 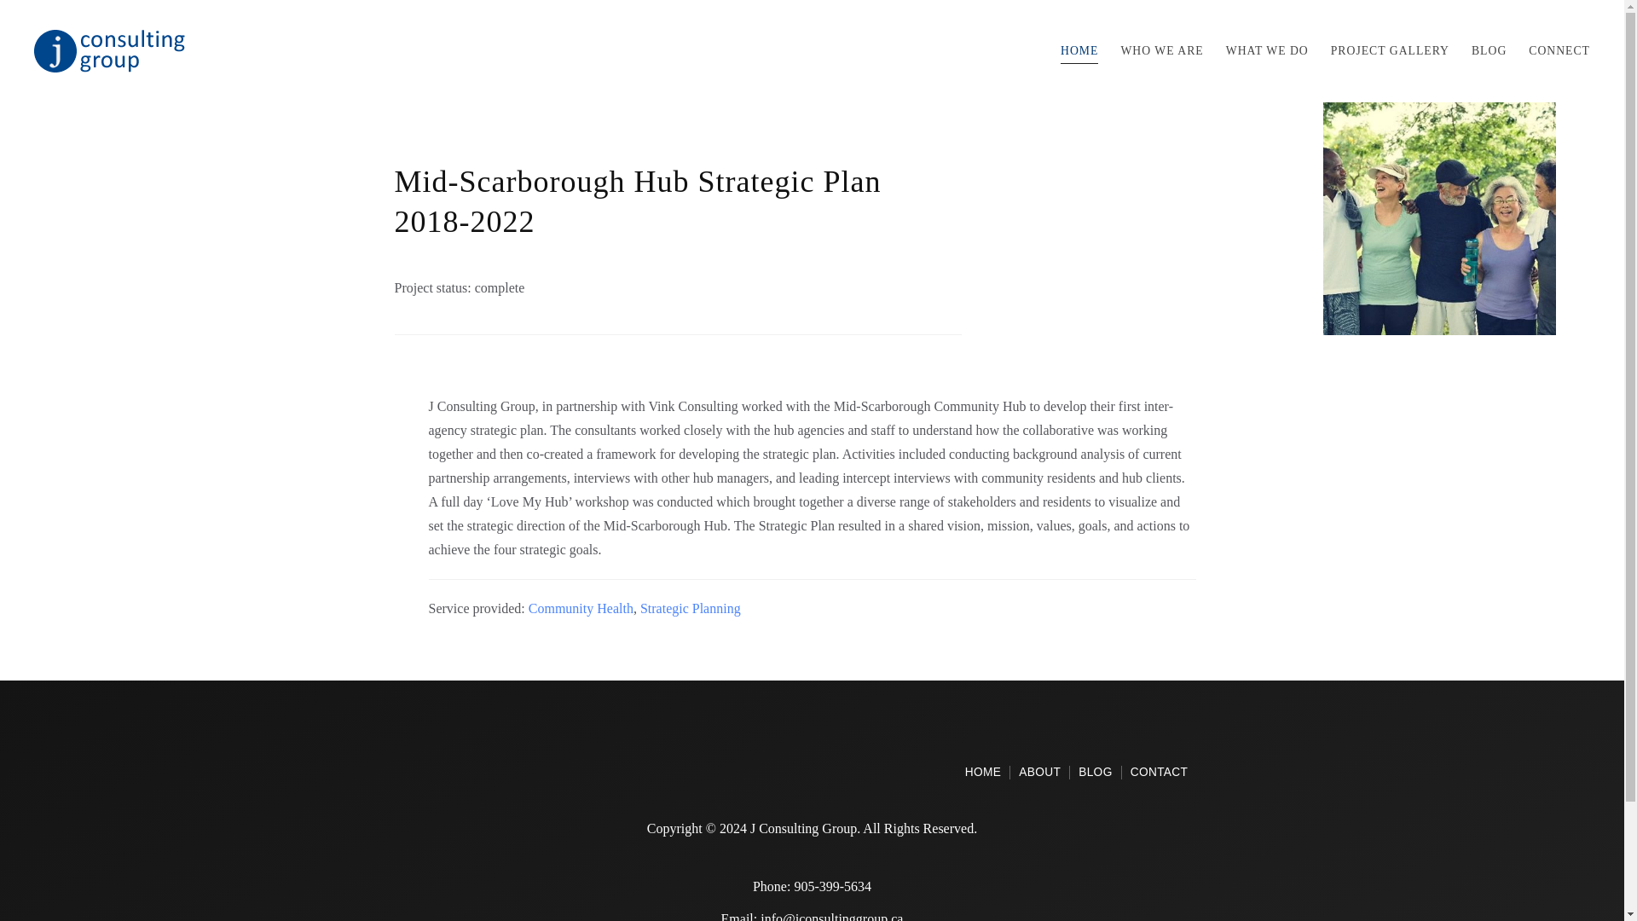 I want to click on CONTACT, so click(x=1160, y=773).